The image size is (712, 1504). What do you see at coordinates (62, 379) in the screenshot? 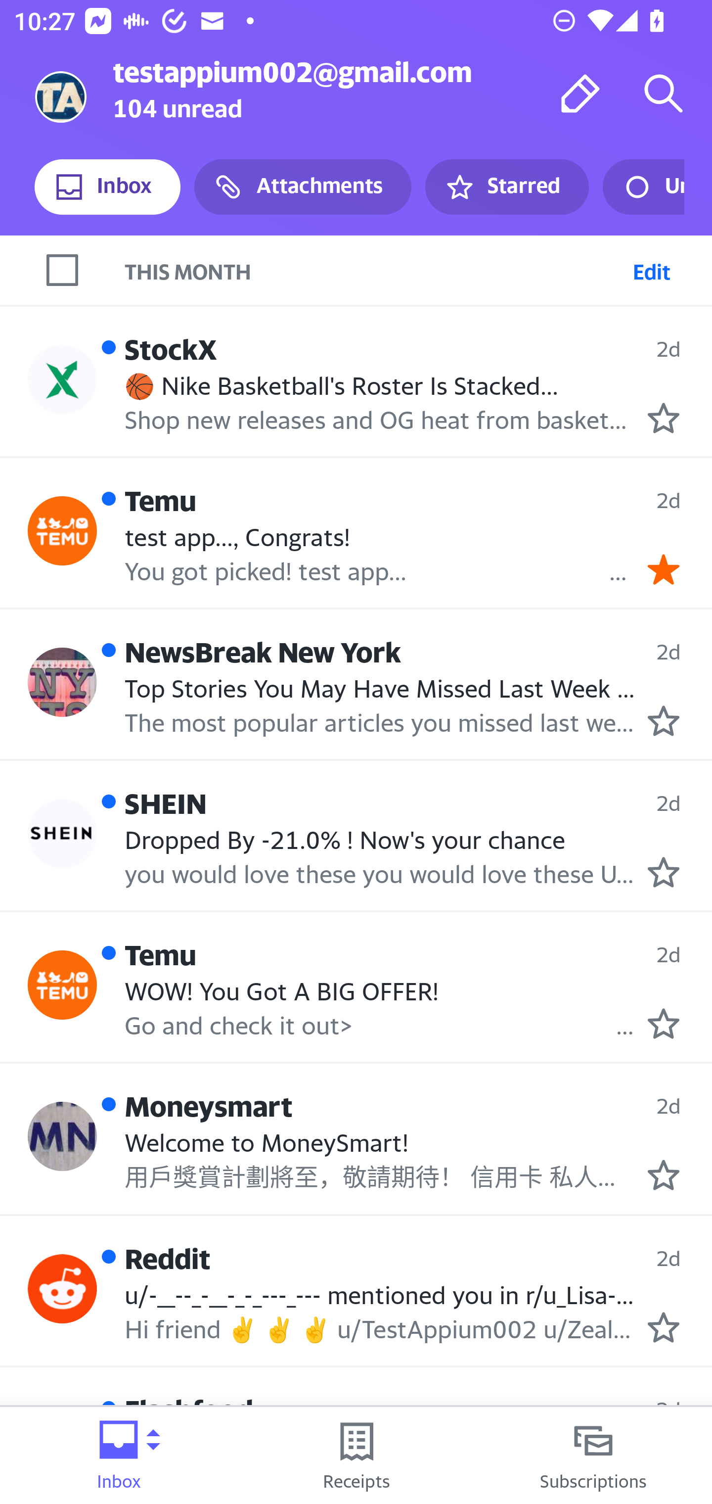
I see `Profile
StockX` at bounding box center [62, 379].